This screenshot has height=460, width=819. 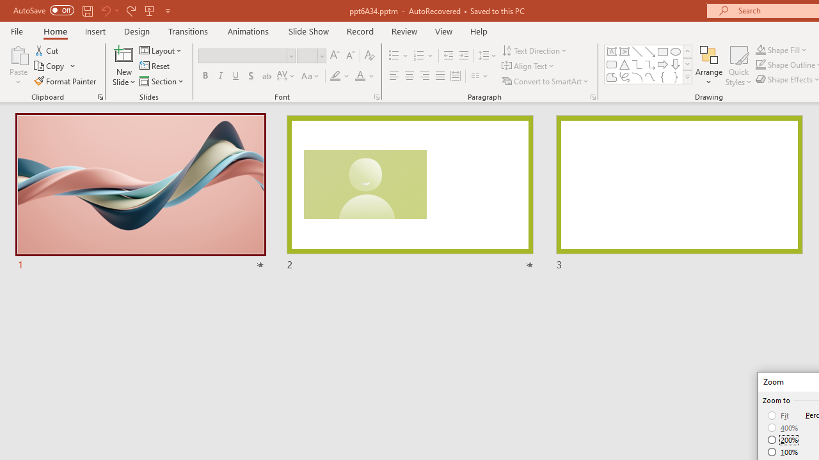 What do you see at coordinates (783, 440) in the screenshot?
I see `200%` at bounding box center [783, 440].